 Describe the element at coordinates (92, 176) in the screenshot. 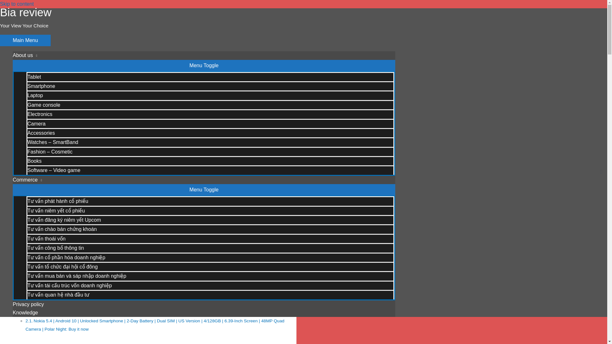

I see `admin` at that location.